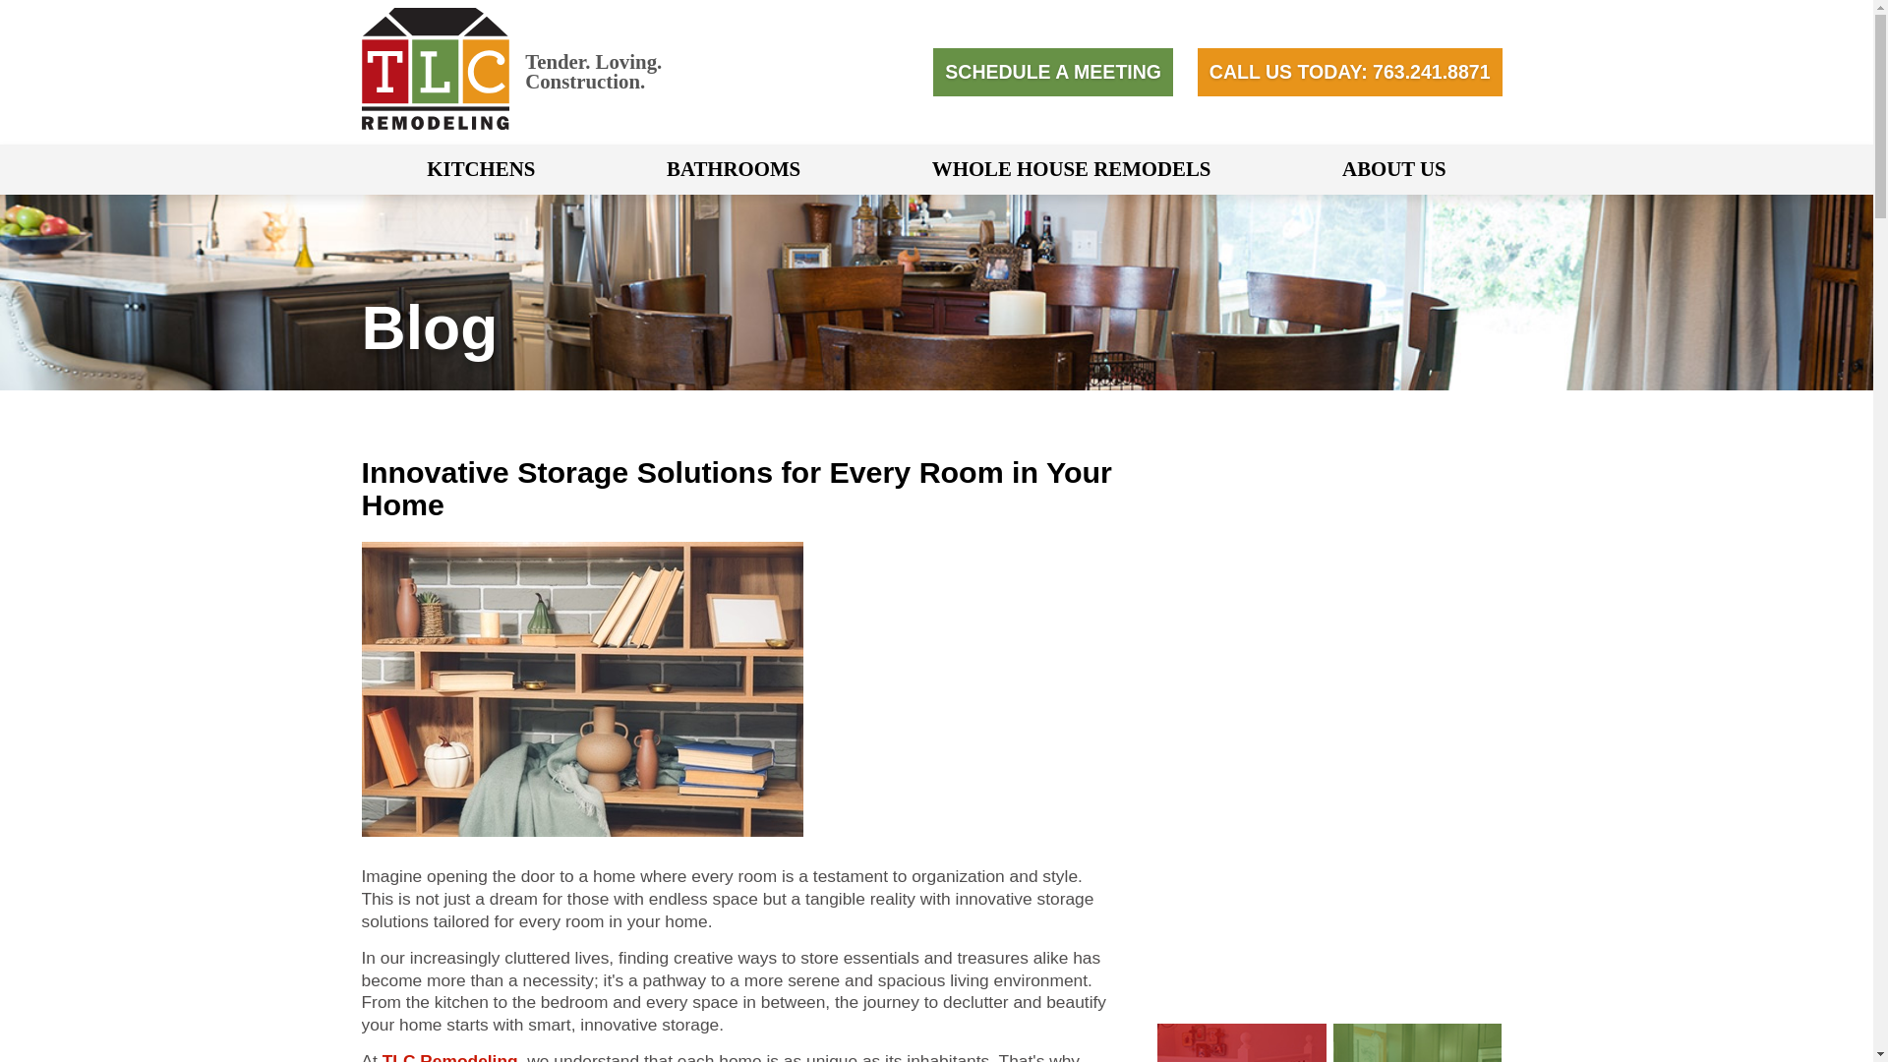 Image resolution: width=1888 pixels, height=1062 pixels. I want to click on TLC Remodeling, so click(436, 68).